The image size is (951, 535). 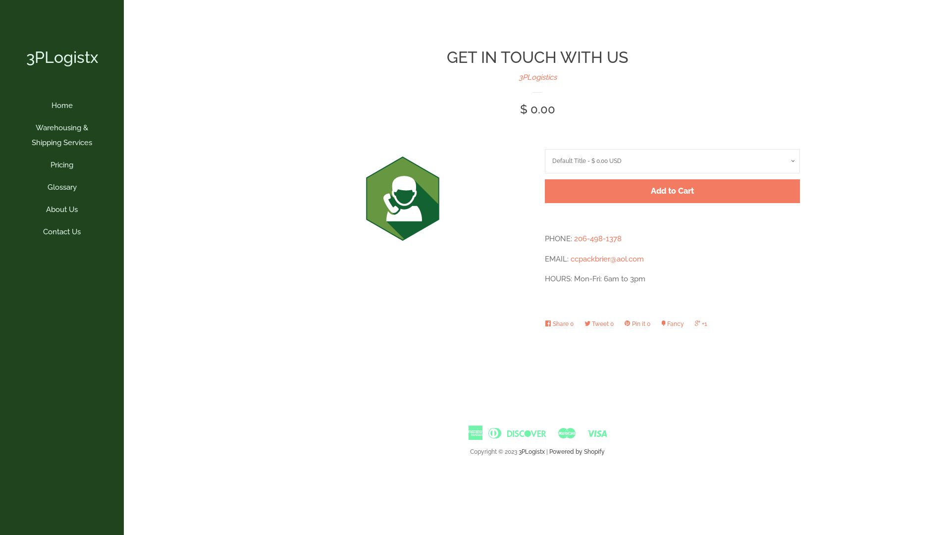 I want to click on Powered by Shopify, so click(x=577, y=452).